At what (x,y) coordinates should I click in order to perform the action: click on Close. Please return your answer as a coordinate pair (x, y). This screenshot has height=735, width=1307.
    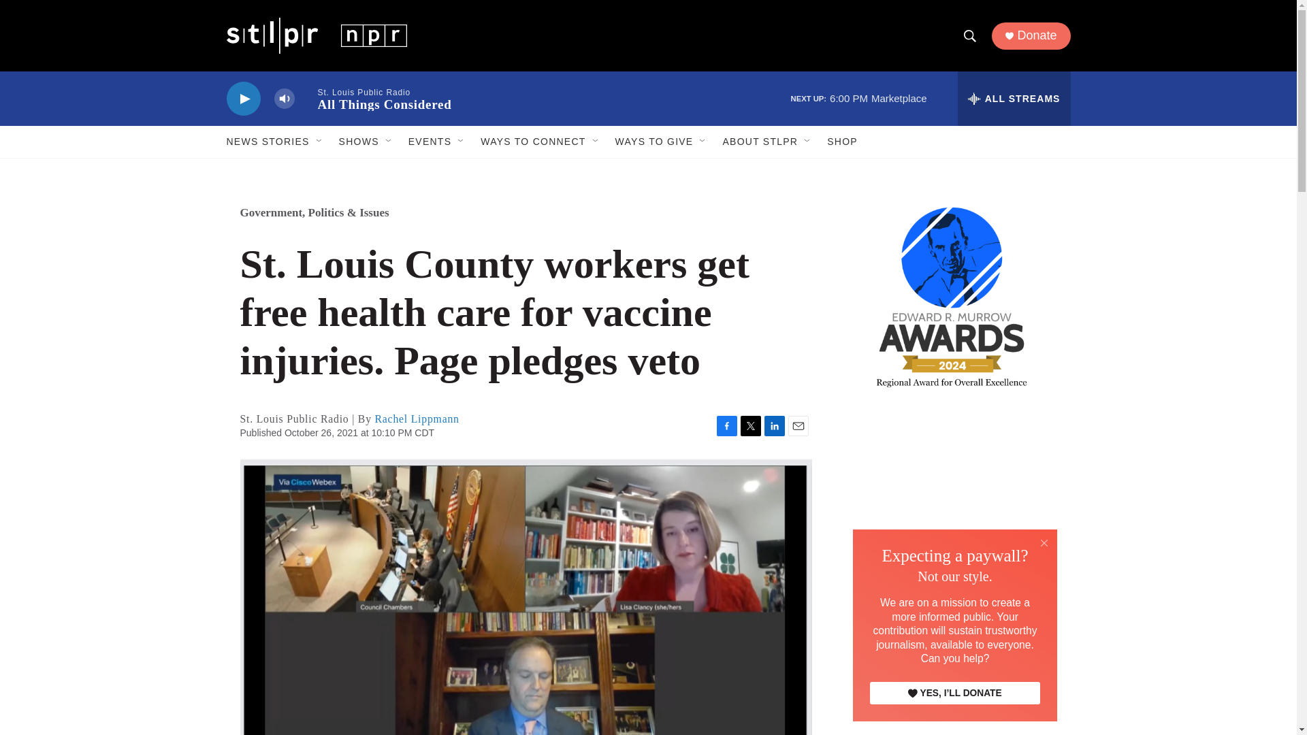
    Looking at the image, I should click on (1044, 543).